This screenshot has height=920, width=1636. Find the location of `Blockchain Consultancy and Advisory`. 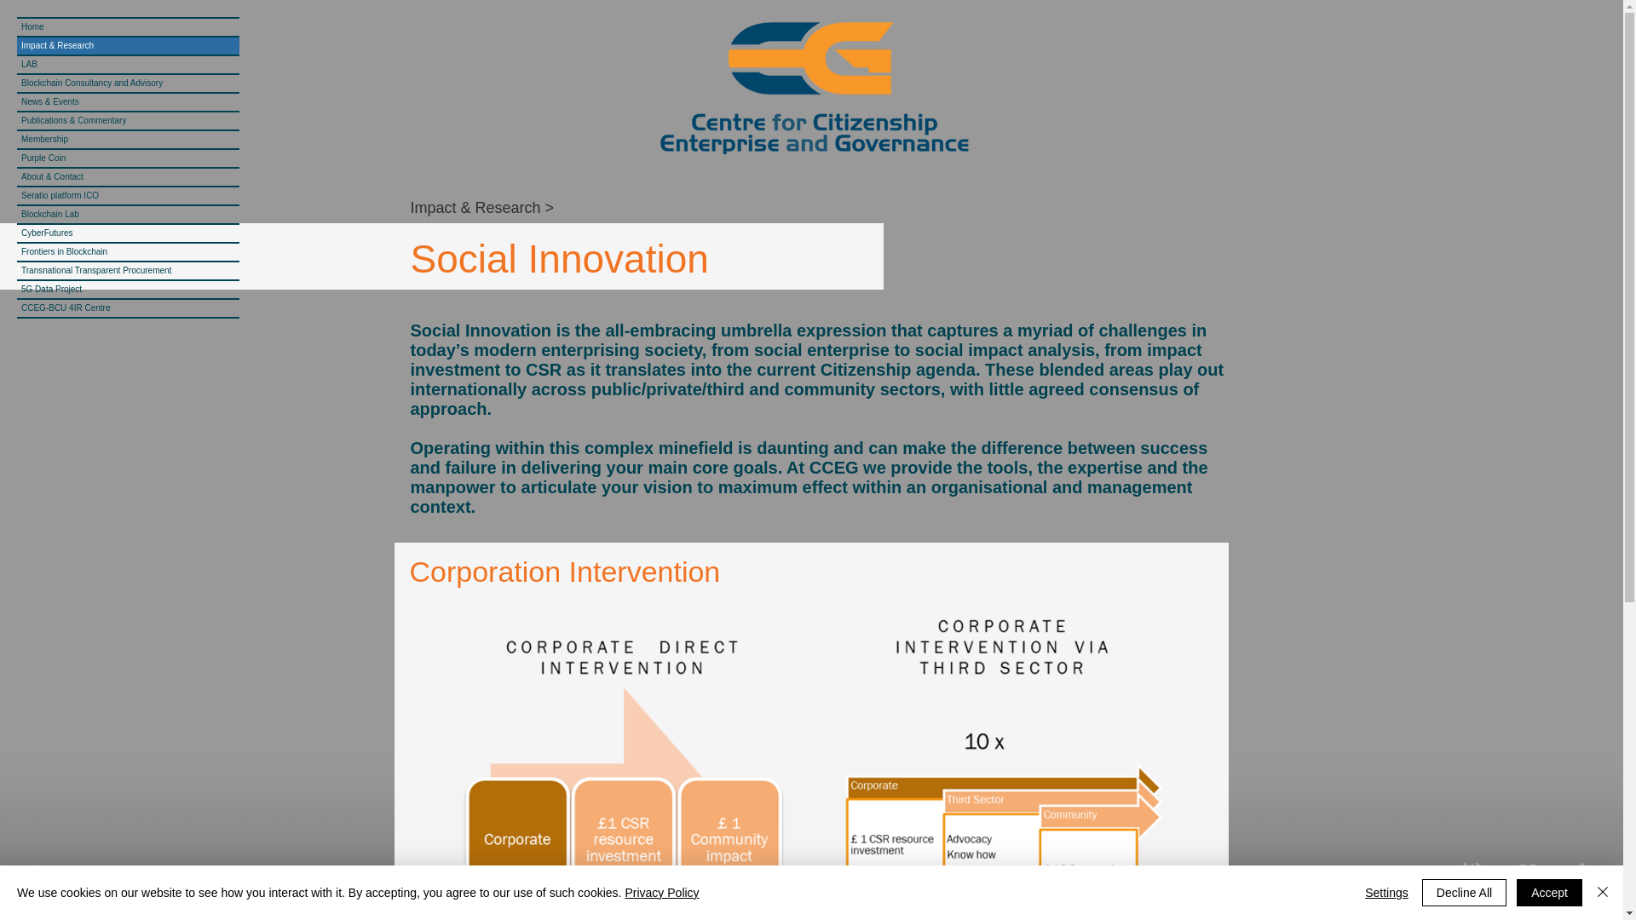

Blockchain Consultancy and Advisory is located at coordinates (128, 83).